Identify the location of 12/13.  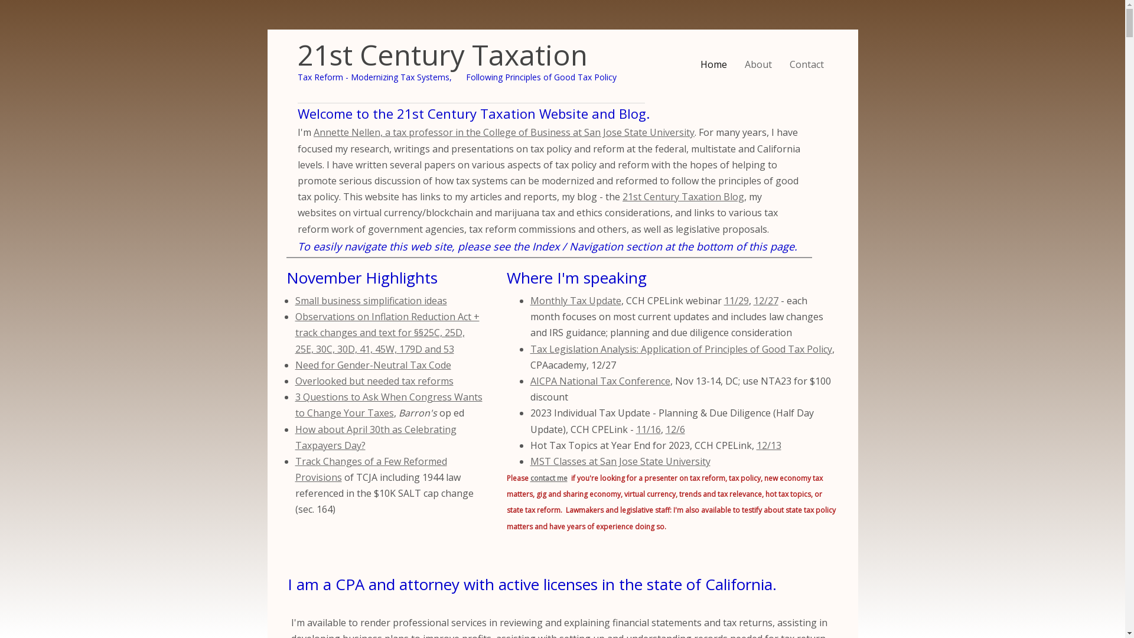
(768, 445).